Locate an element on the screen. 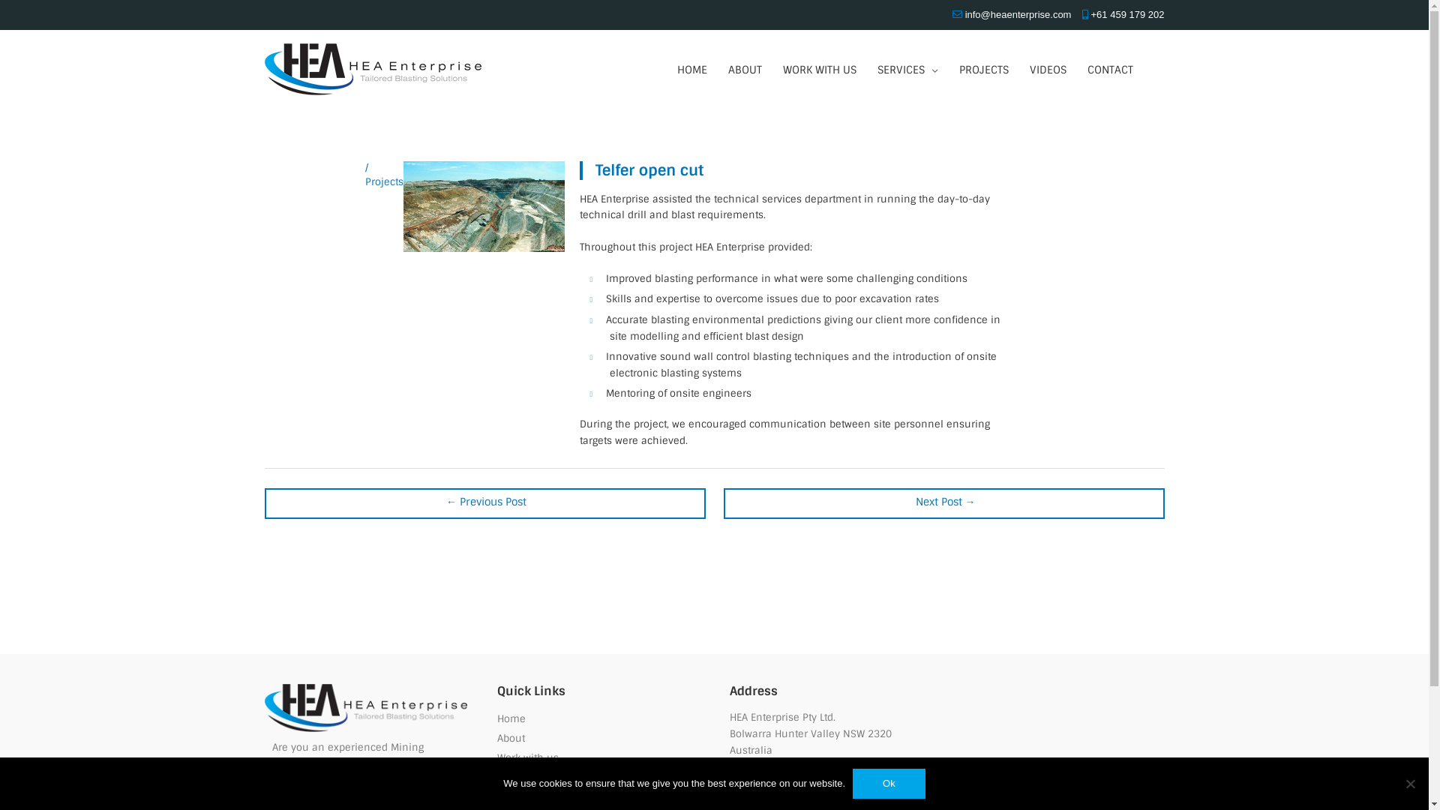 The image size is (1440, 810). CONTACT is located at coordinates (1110, 69).